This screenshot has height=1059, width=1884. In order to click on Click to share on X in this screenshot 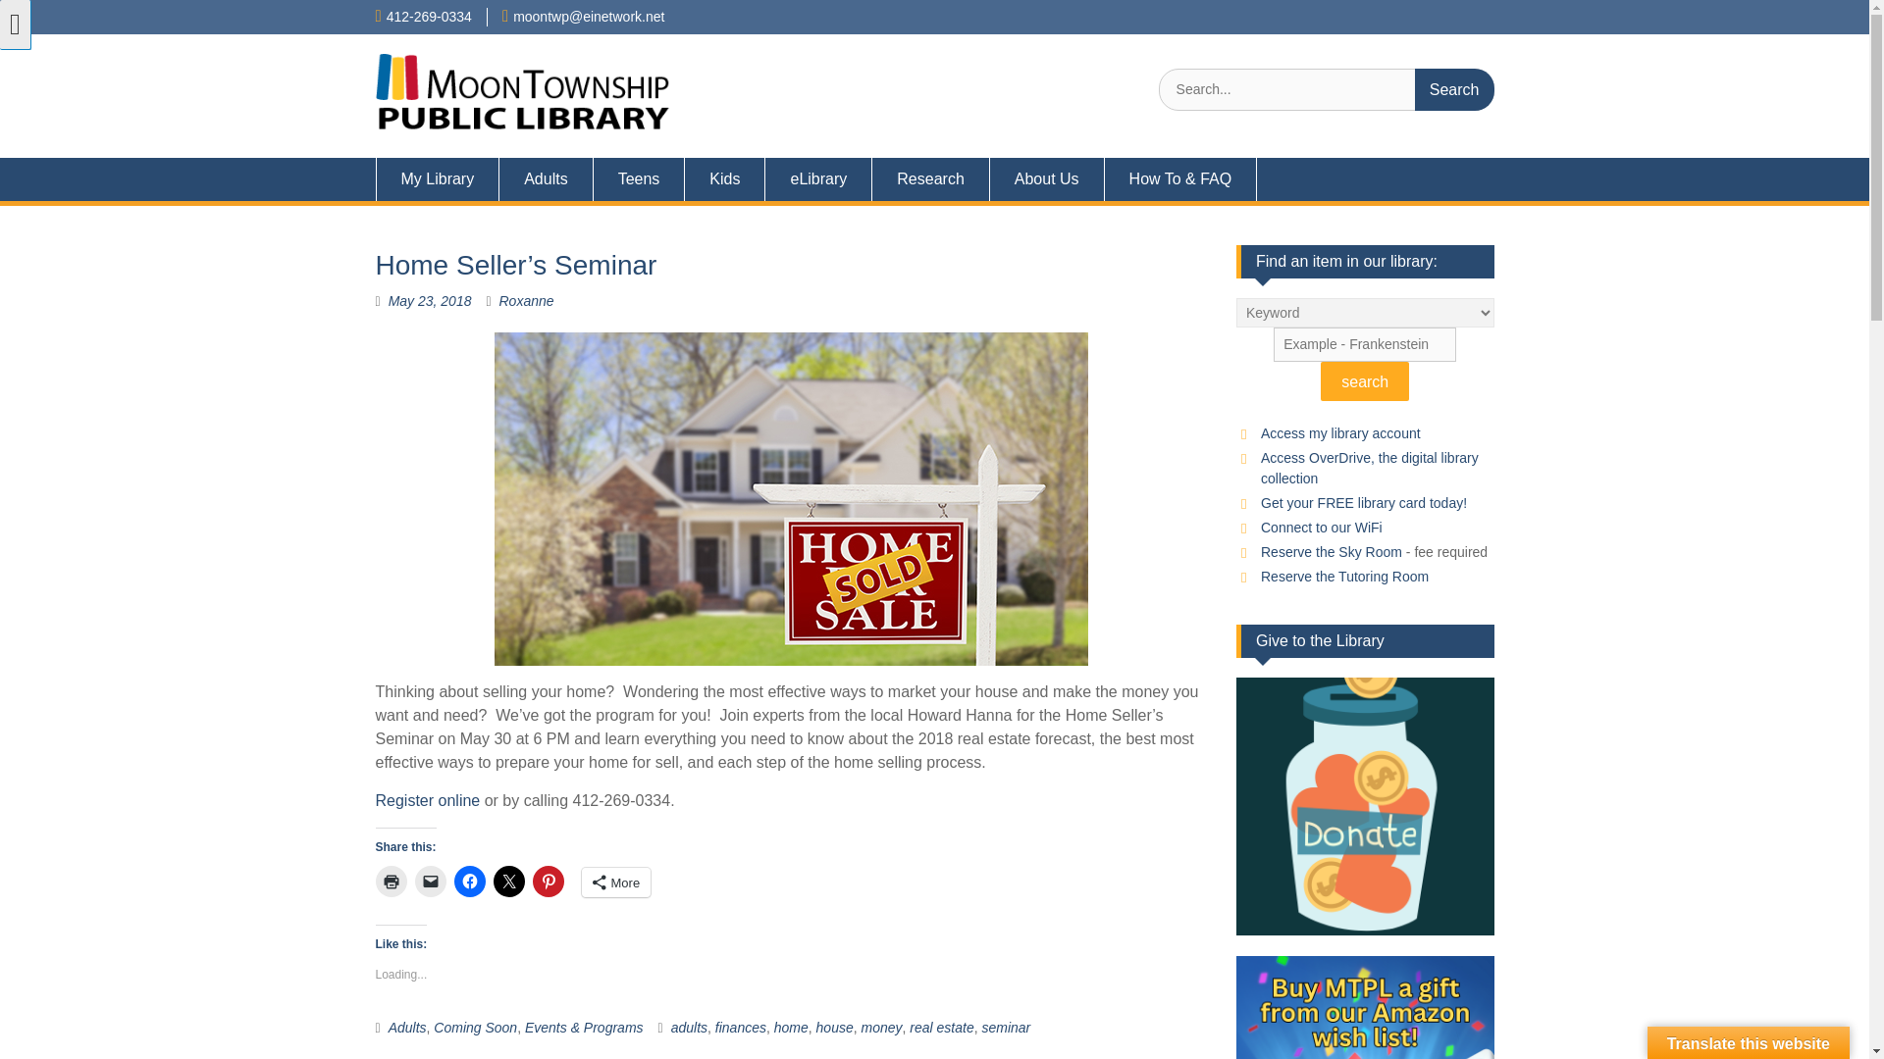, I will do `click(507, 881)`.